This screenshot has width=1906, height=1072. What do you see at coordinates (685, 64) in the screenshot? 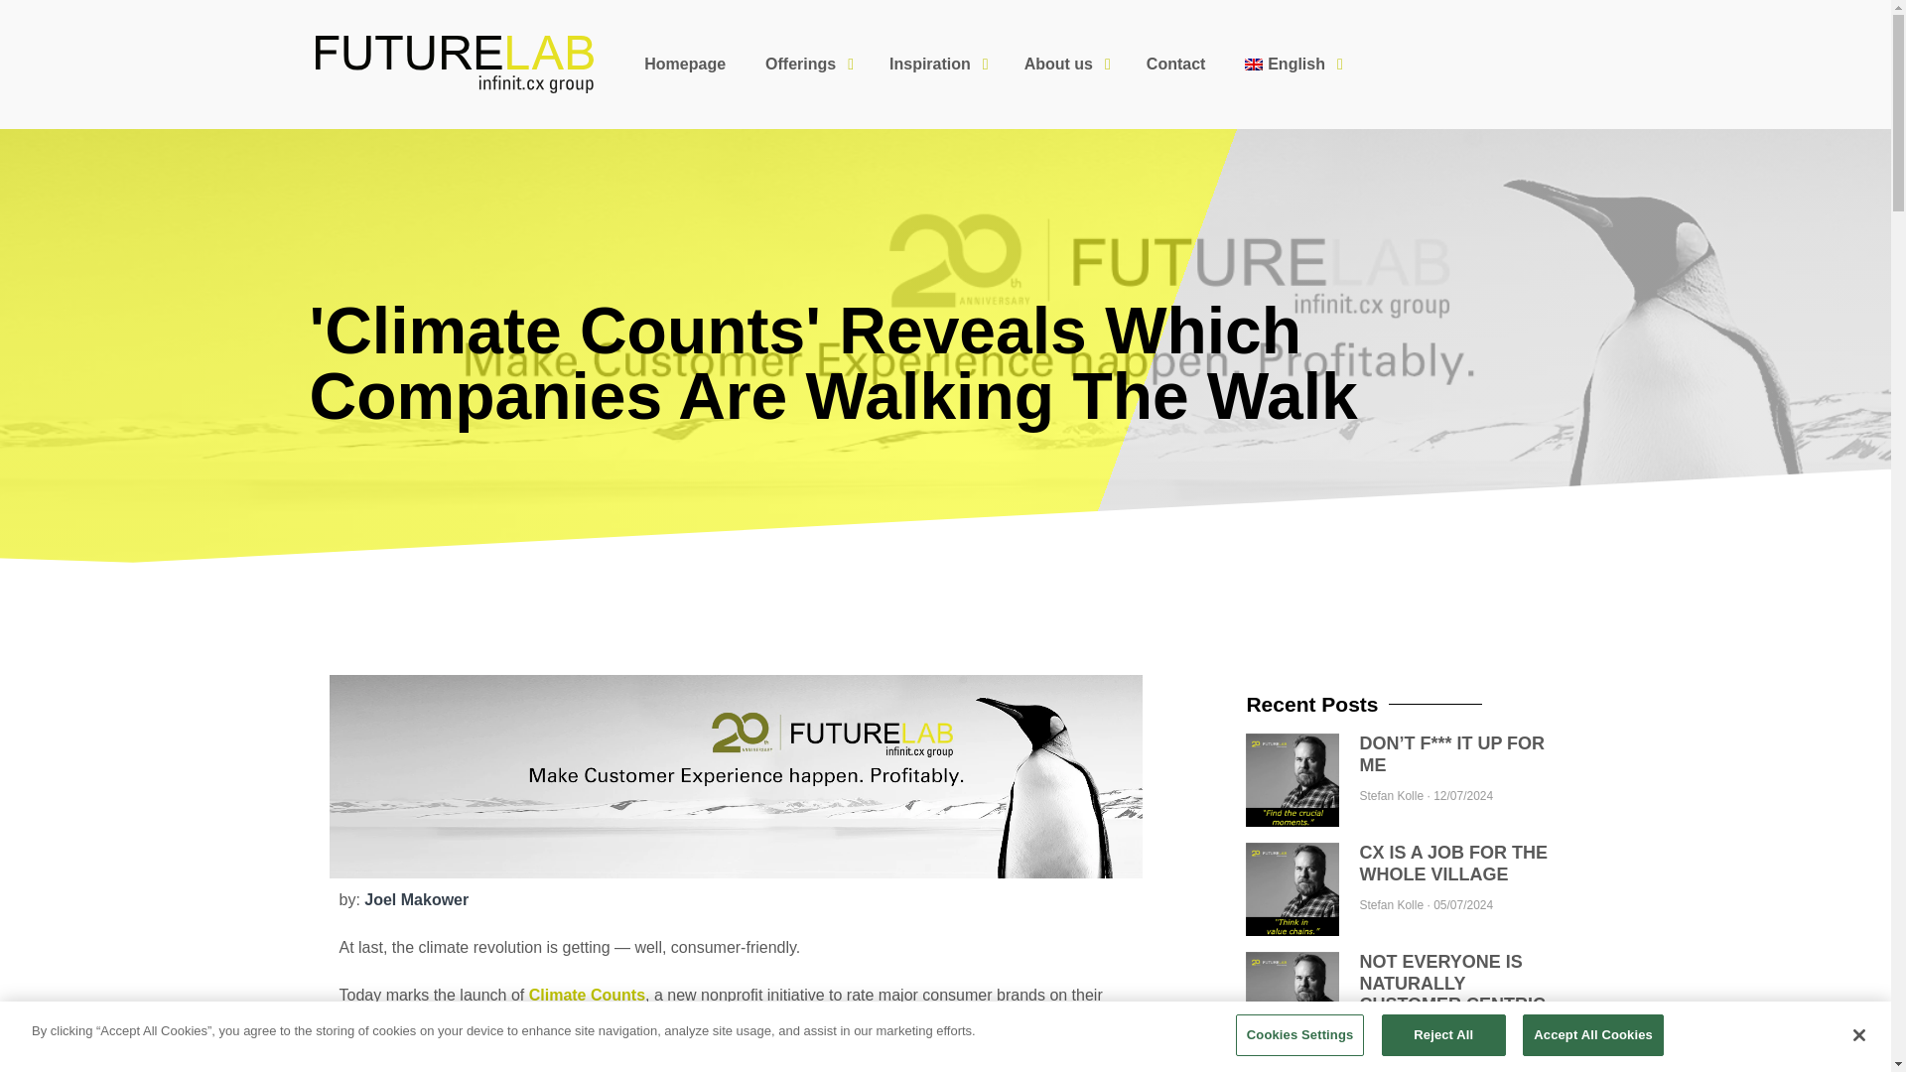
I see `Homepage` at bounding box center [685, 64].